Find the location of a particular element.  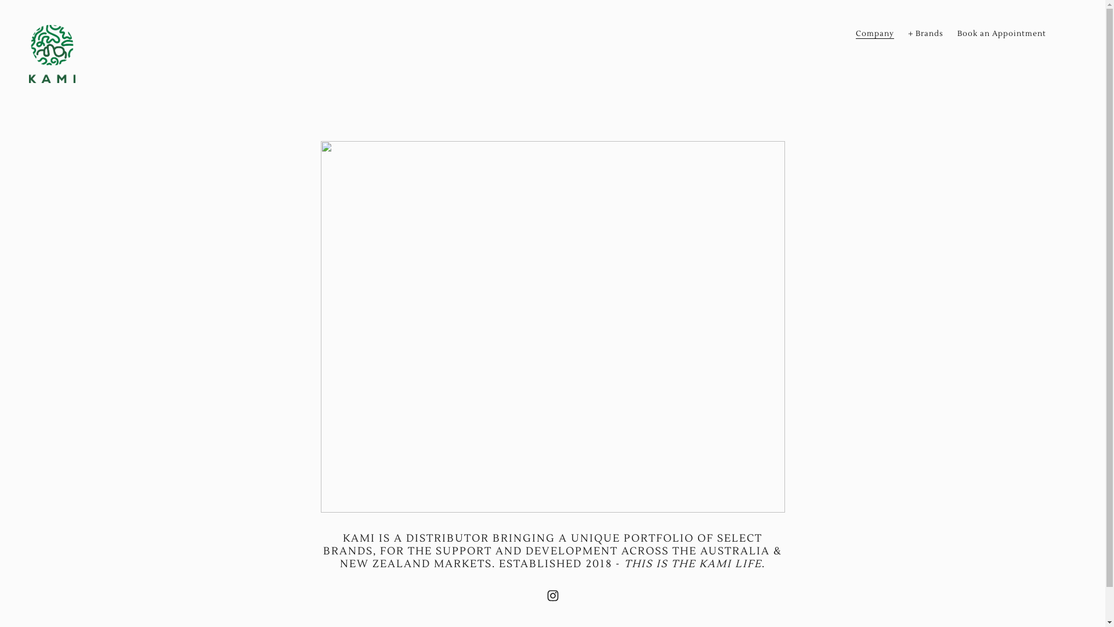

Book an Appointment is located at coordinates (1001, 34).